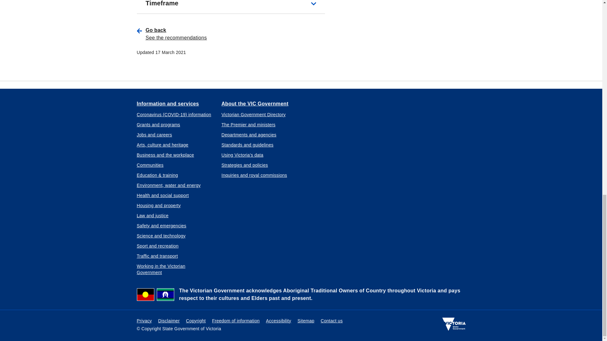  Describe the element at coordinates (157, 256) in the screenshot. I see `Traffic and transport` at that location.